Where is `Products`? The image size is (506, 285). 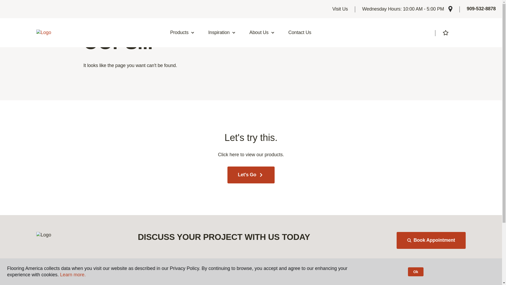 Products is located at coordinates (182, 33).